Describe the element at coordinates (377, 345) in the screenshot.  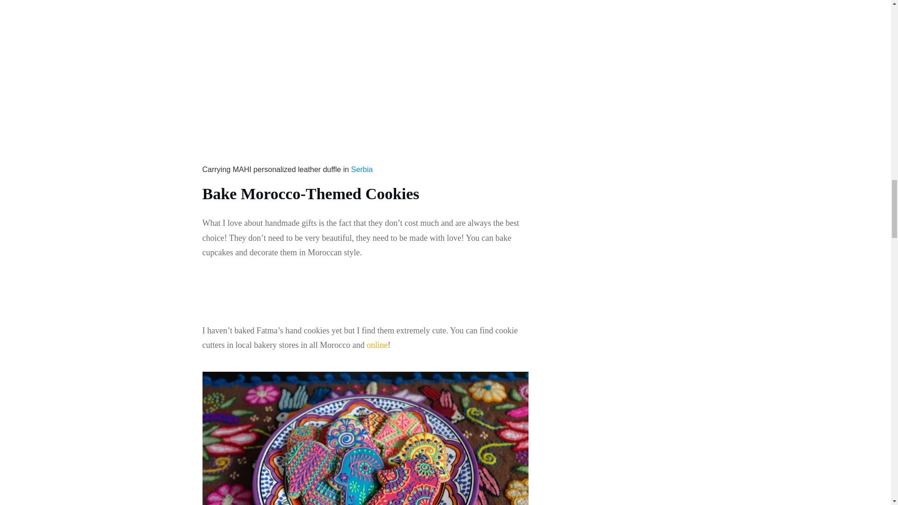
I see `online` at that location.